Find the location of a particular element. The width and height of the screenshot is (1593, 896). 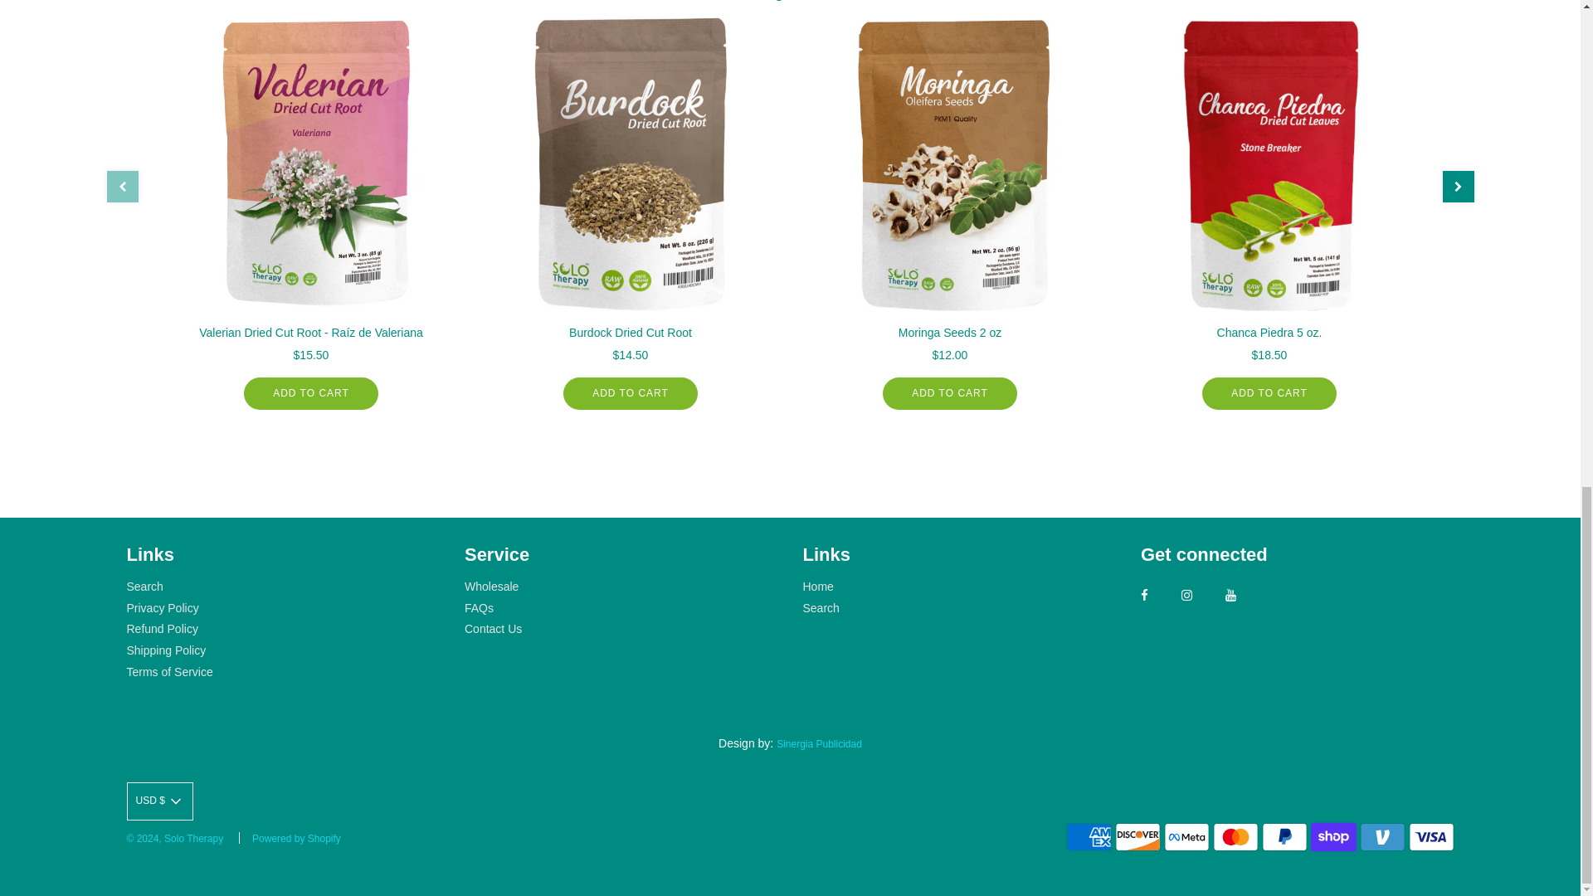

Mastercard is located at coordinates (1235, 837).